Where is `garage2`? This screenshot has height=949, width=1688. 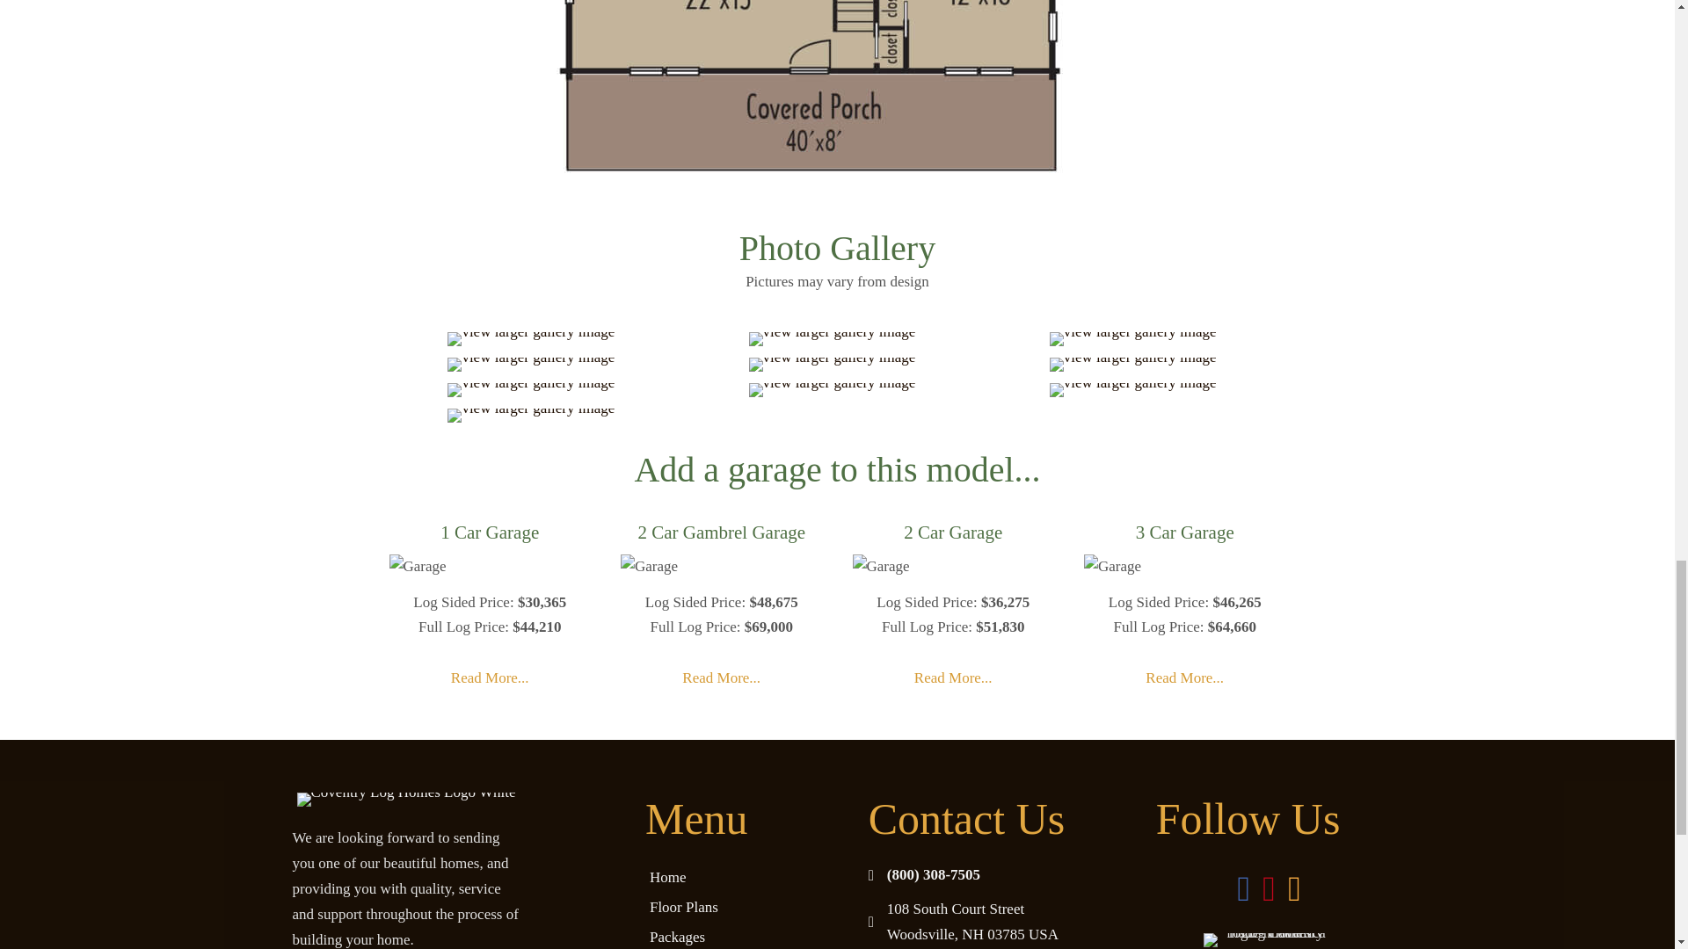
garage2 is located at coordinates (649, 567).